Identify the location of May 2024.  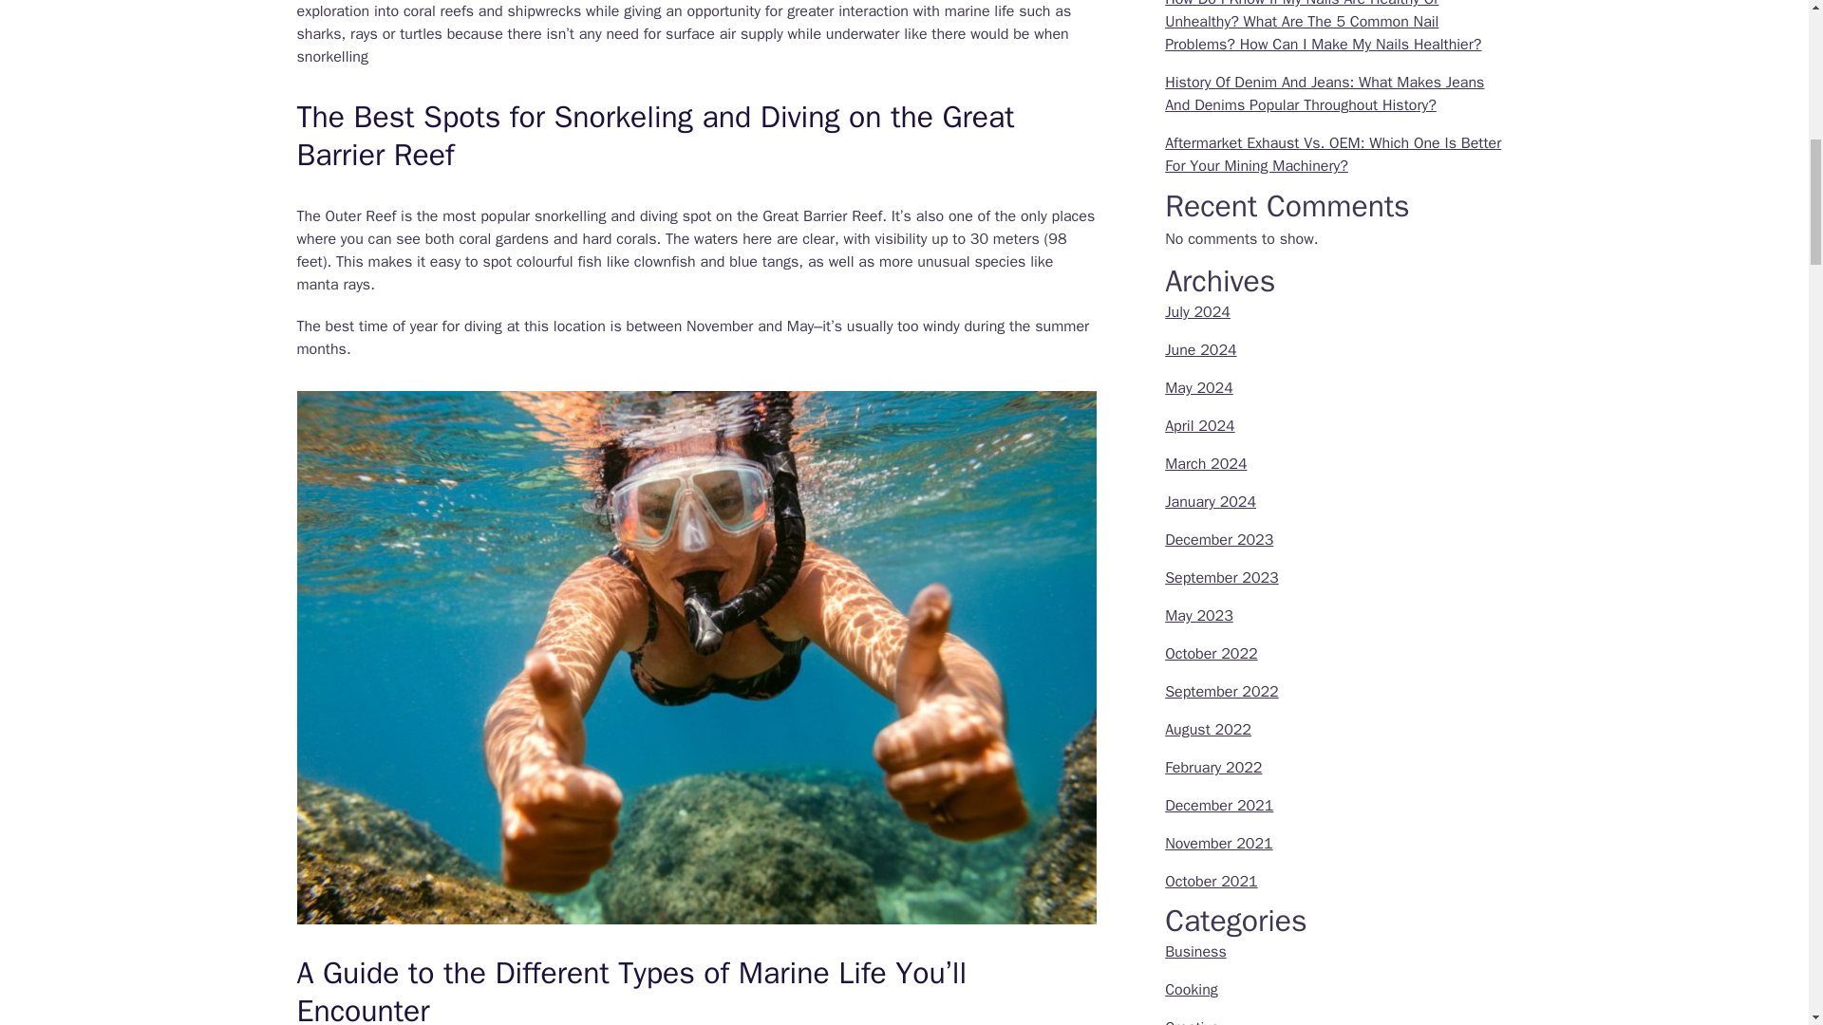
(1198, 387).